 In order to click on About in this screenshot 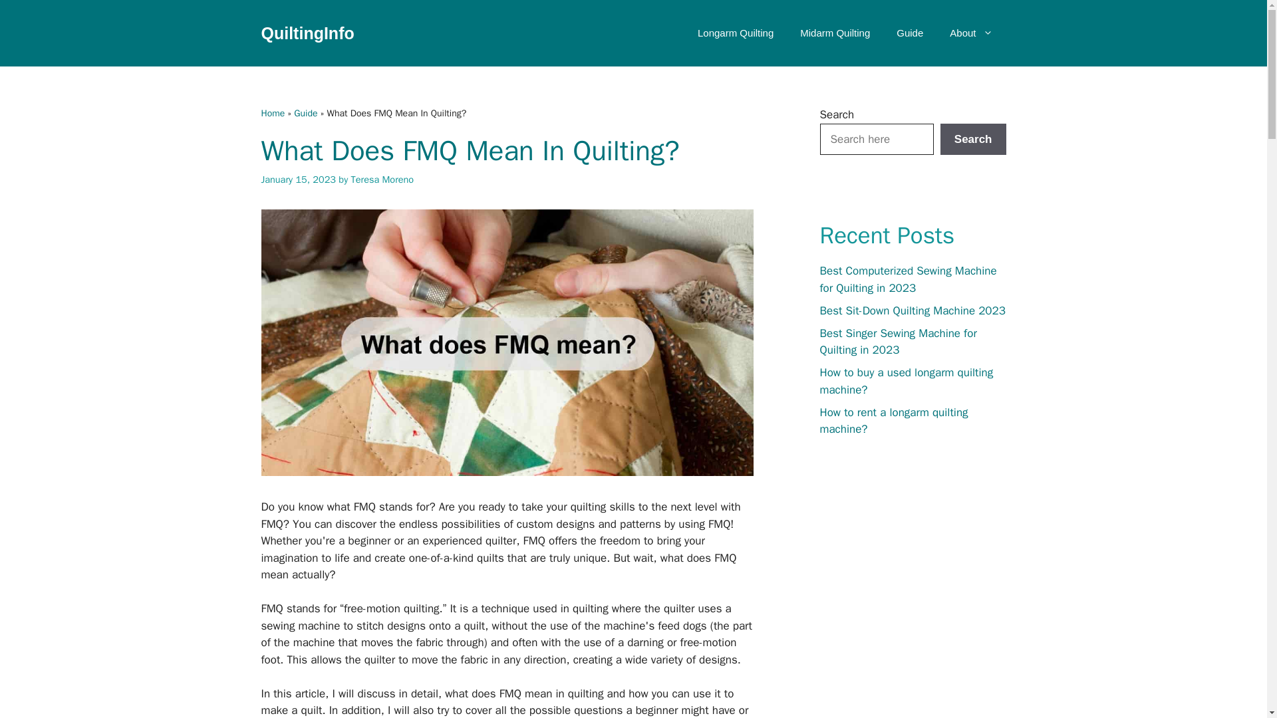, I will do `click(971, 33)`.